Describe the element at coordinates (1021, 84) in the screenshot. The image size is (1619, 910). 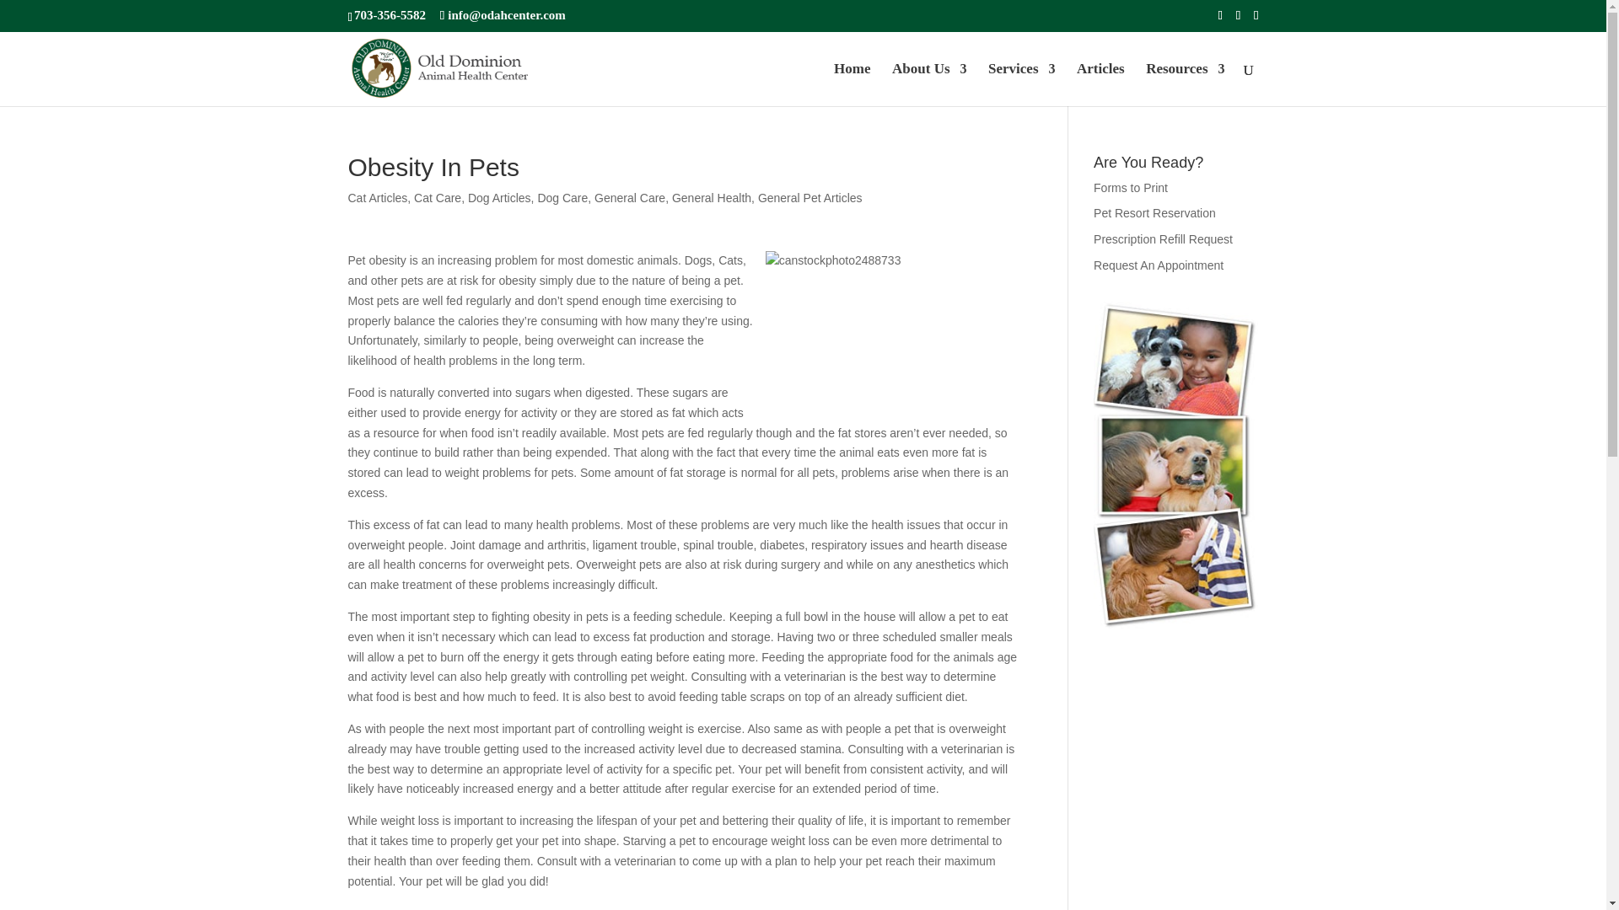
I see `Services` at that location.